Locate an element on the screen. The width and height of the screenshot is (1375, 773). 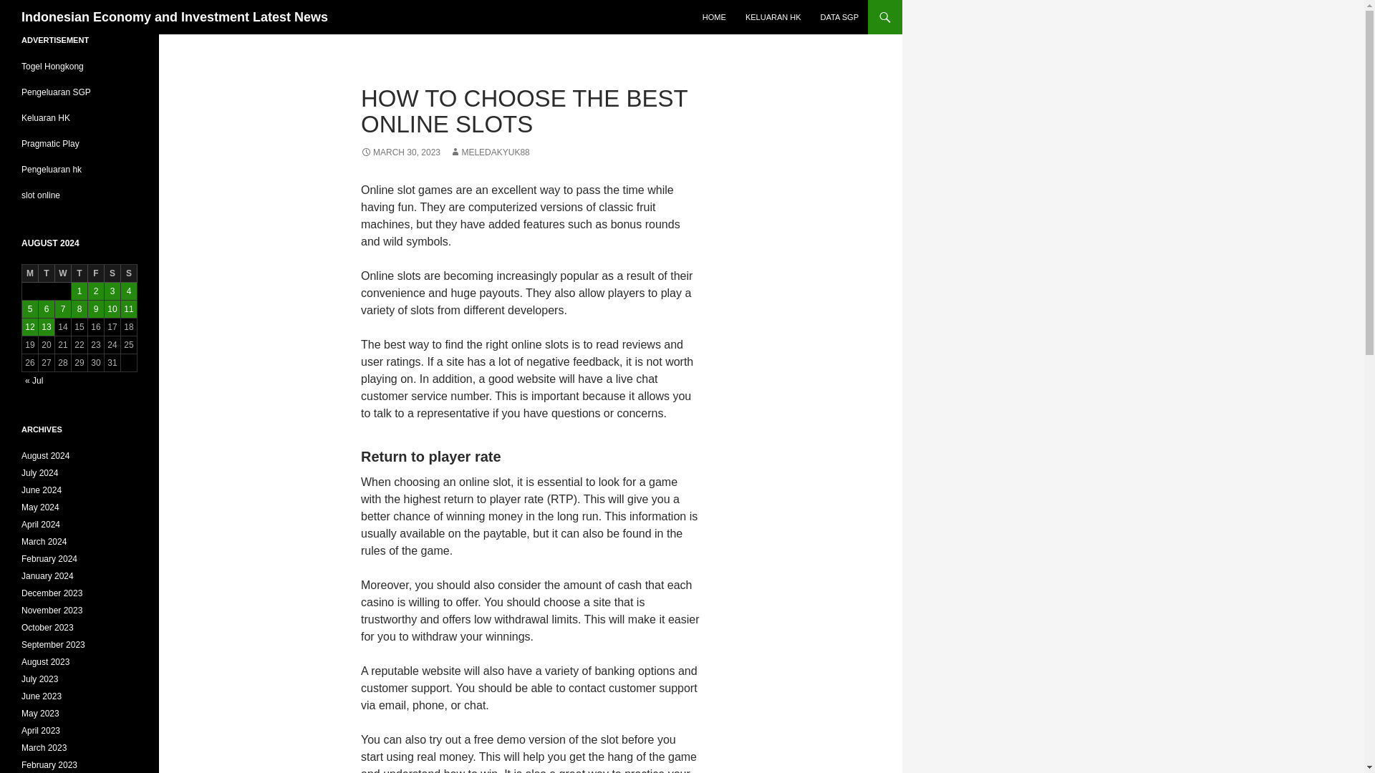
Indonesian Economy and Investment Latest News is located at coordinates (175, 17).